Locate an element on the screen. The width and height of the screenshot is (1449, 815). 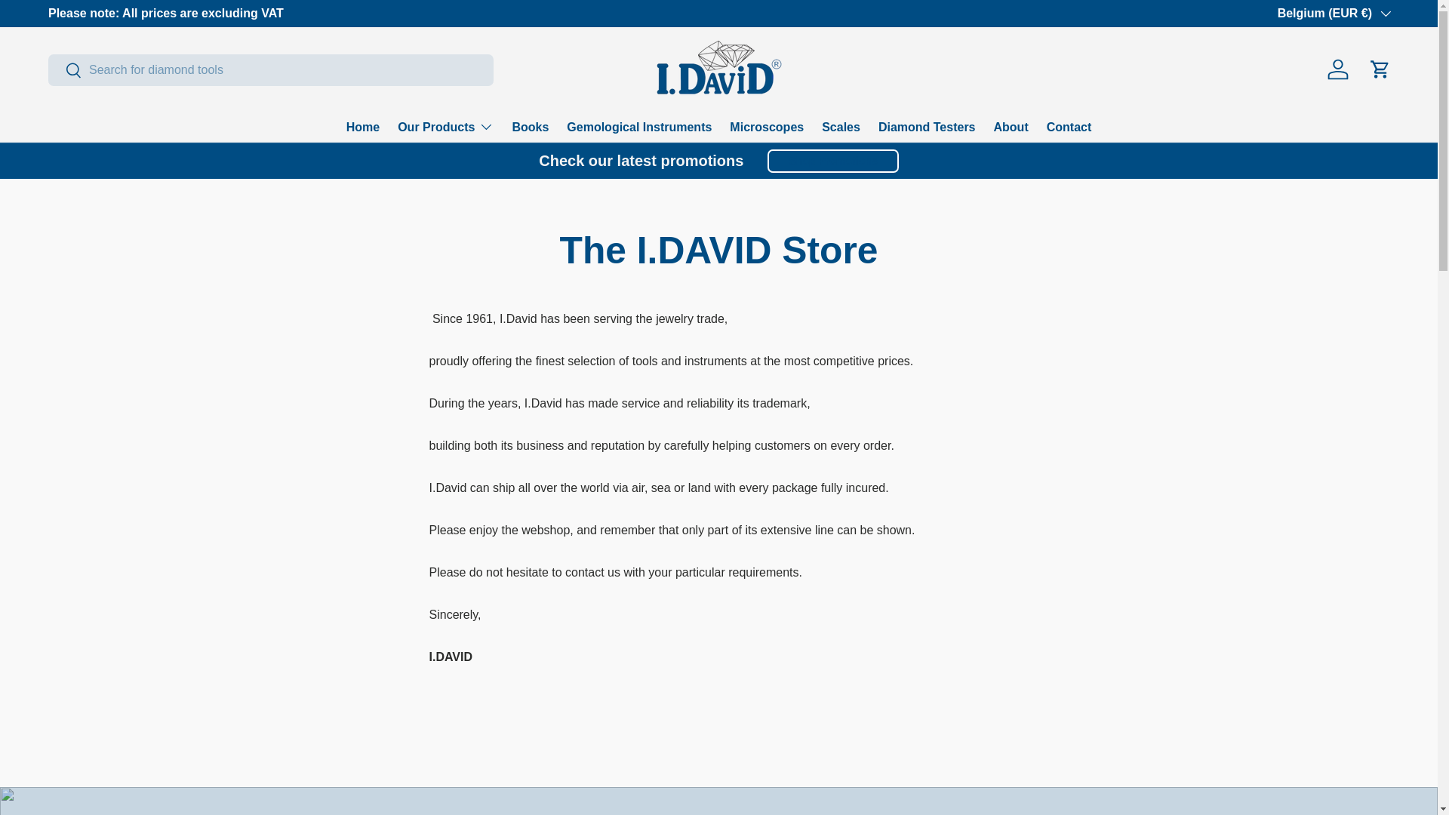
Home is located at coordinates (362, 127).